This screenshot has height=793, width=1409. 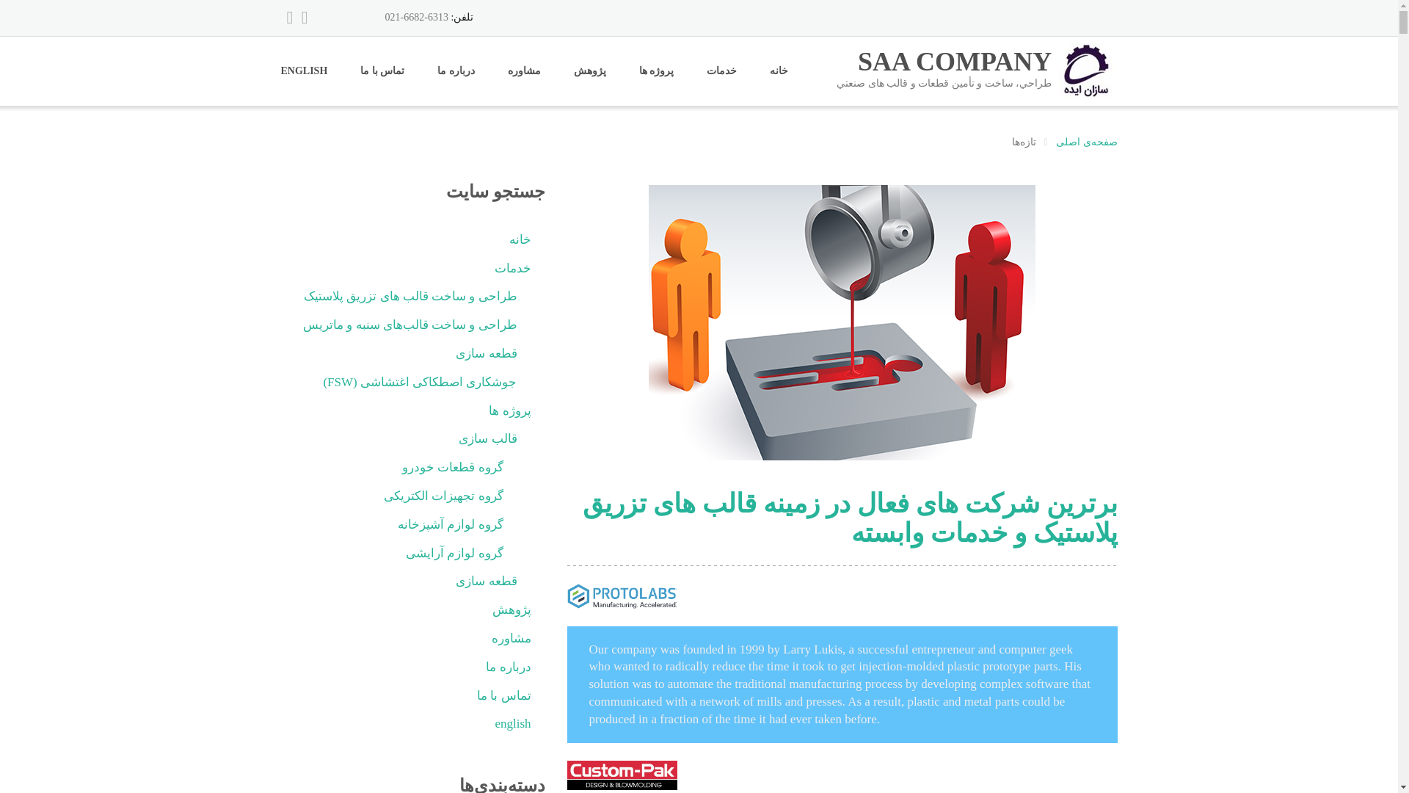 What do you see at coordinates (1086, 210) in the screenshot?
I see `SAA COMPANY` at bounding box center [1086, 210].